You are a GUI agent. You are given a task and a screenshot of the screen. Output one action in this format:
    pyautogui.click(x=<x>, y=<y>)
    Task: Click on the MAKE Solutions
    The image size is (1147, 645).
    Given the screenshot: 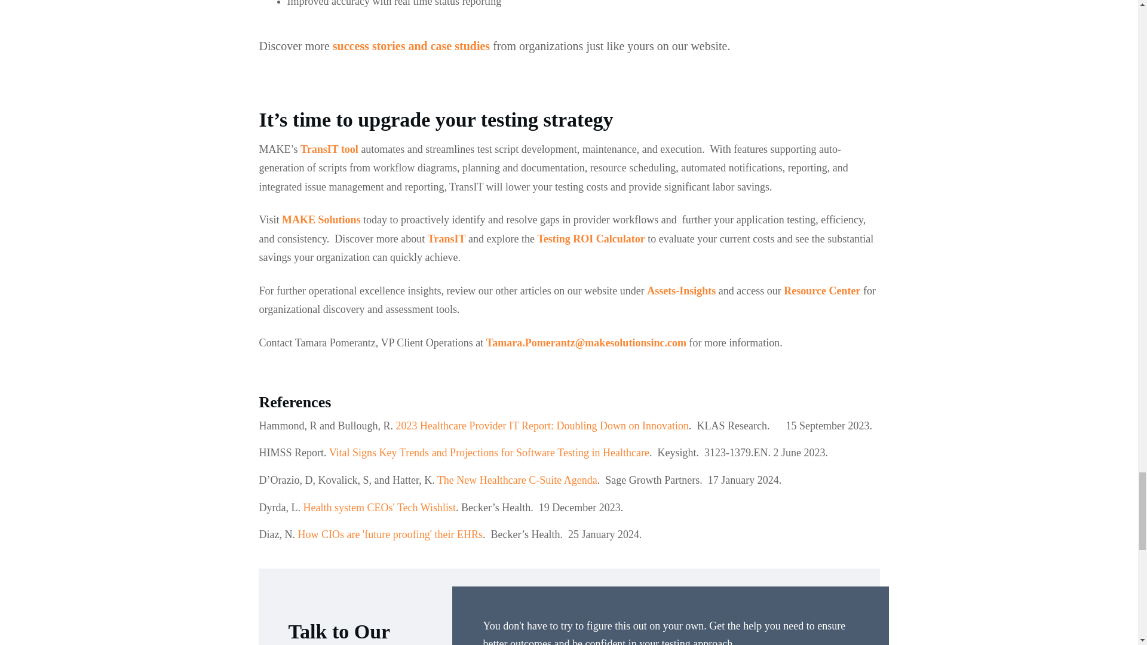 What is the action you would take?
    pyautogui.click(x=321, y=220)
    